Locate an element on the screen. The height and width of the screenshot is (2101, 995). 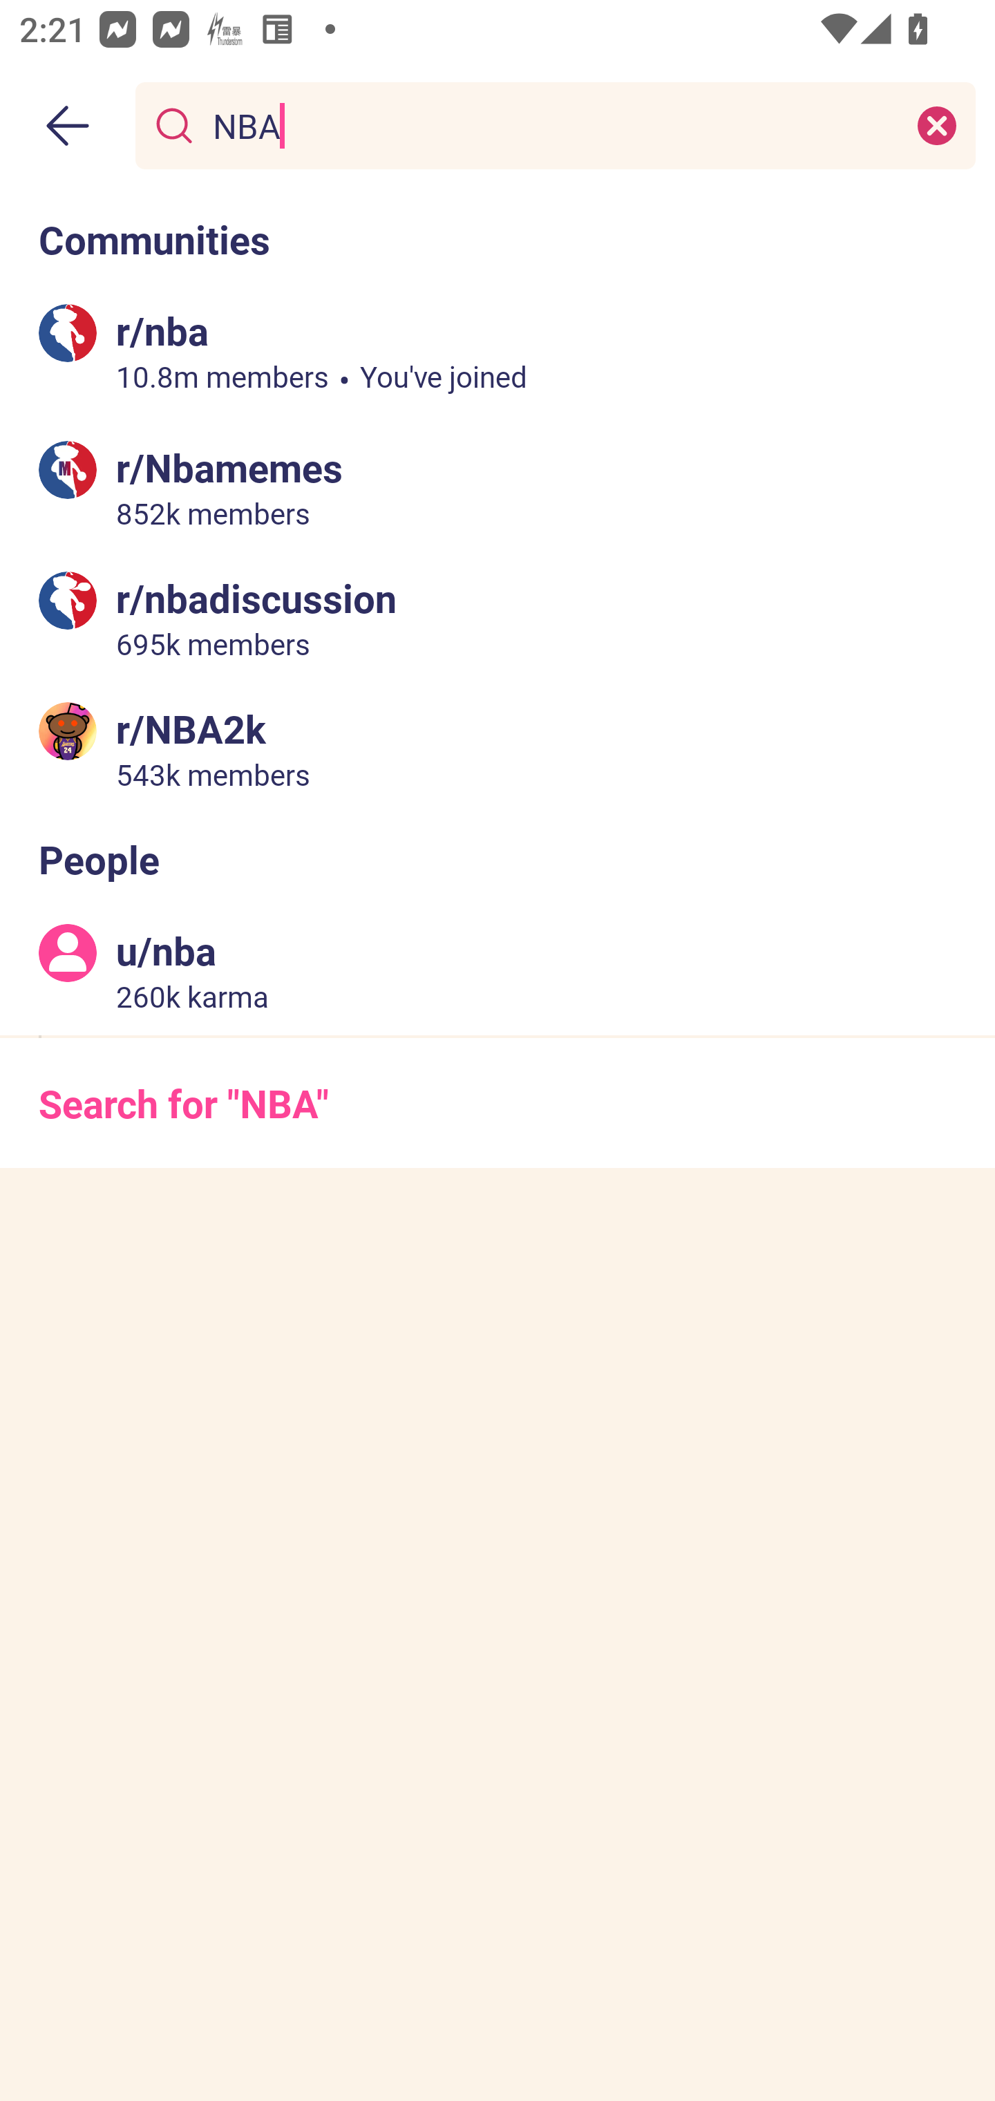
NBA is located at coordinates (550, 124).